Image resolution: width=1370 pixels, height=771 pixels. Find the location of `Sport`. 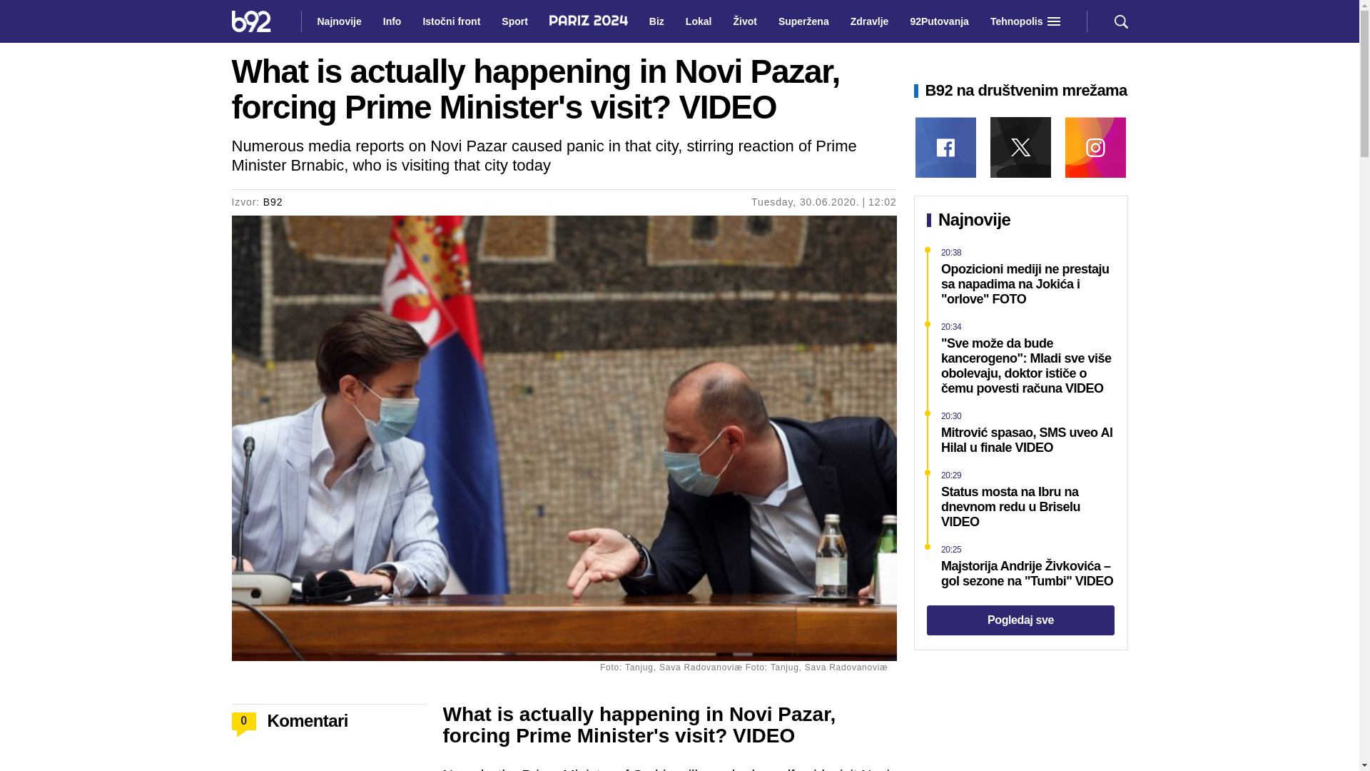

Sport is located at coordinates (515, 21).